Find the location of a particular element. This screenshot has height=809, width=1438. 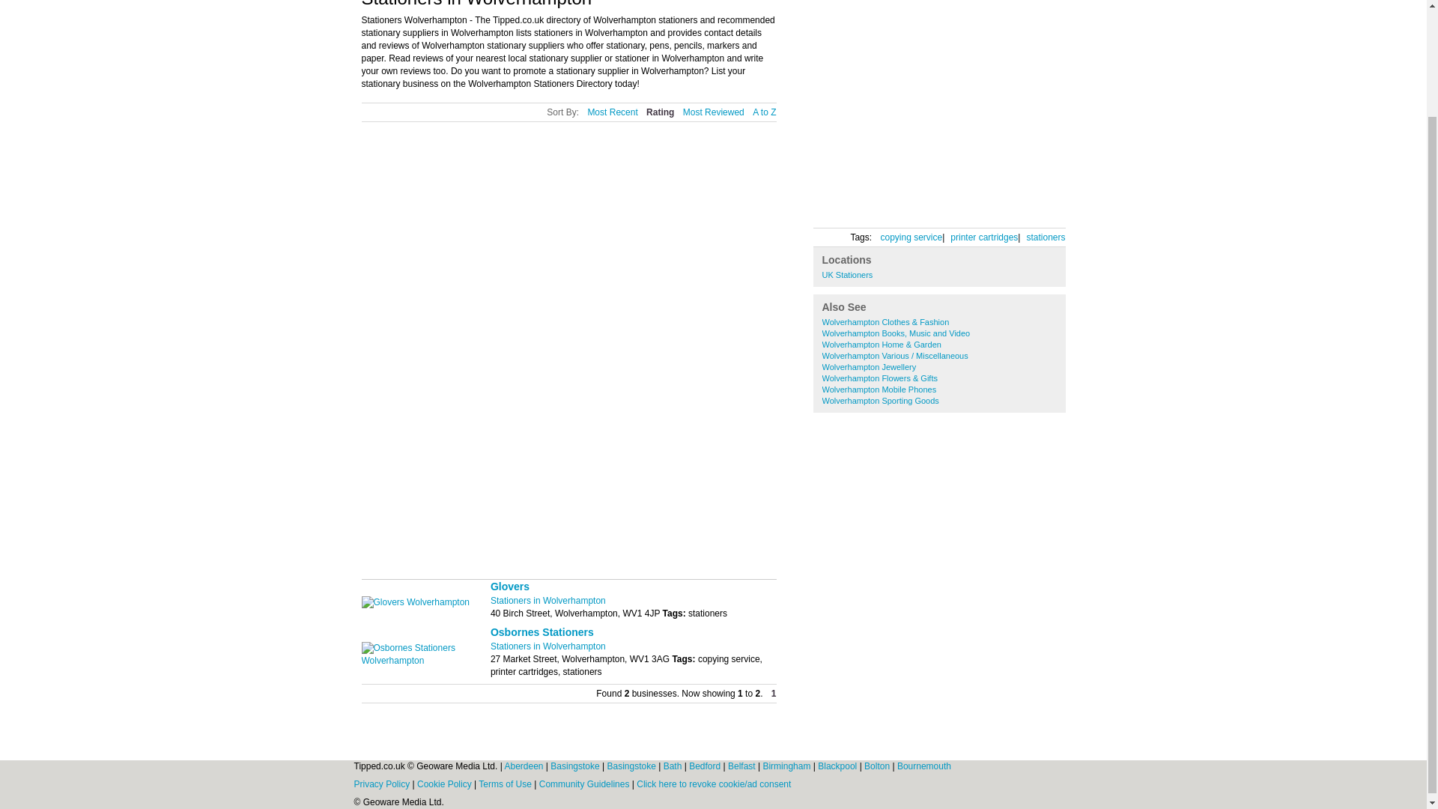

Businesses in Aberdeen is located at coordinates (524, 766).